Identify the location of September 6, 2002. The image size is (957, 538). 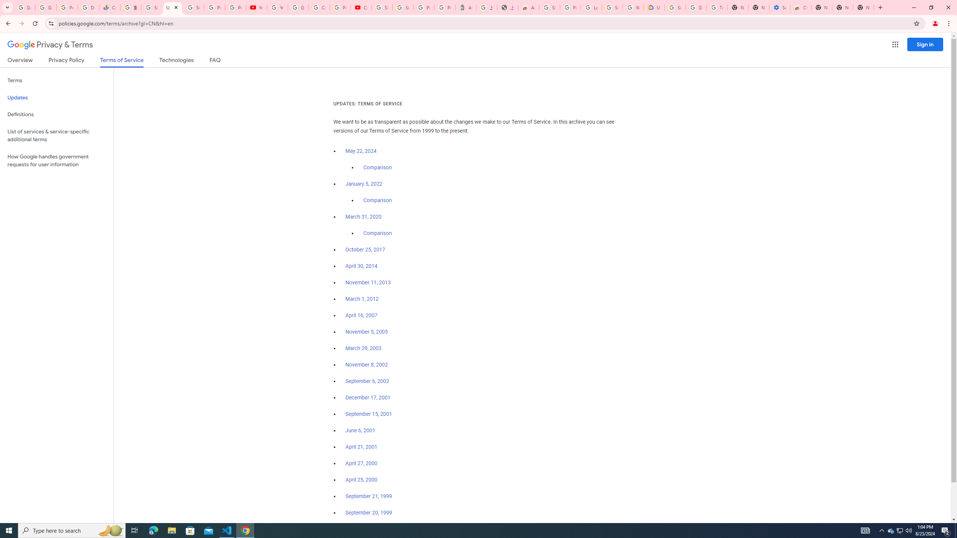
(367, 381).